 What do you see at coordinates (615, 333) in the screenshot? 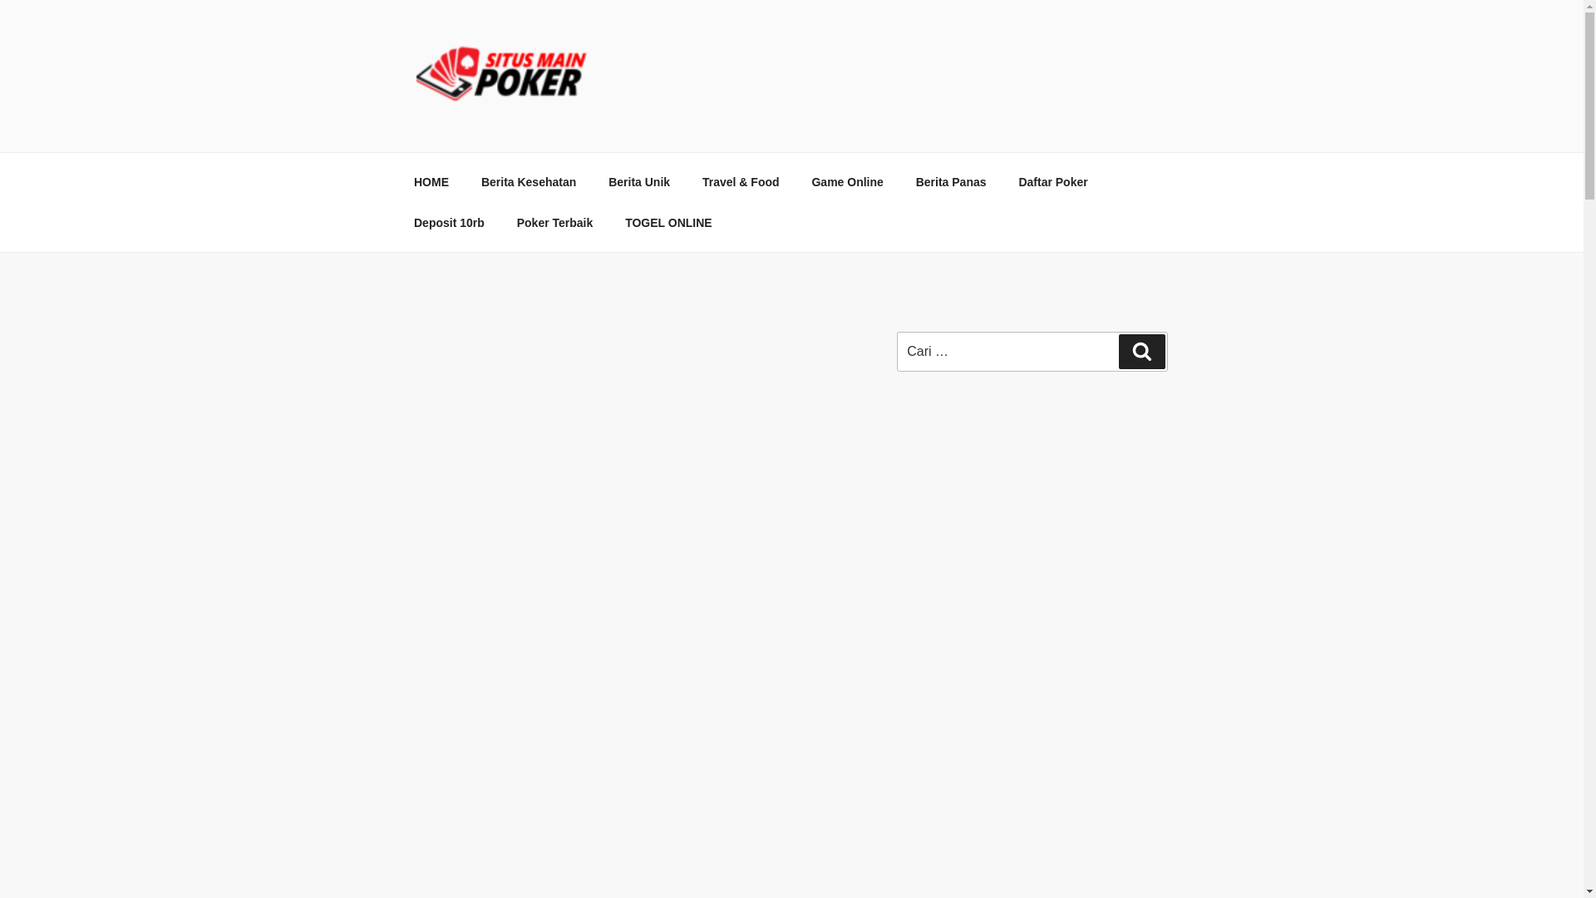
I see `SITUSMAINPOKER` at bounding box center [615, 333].